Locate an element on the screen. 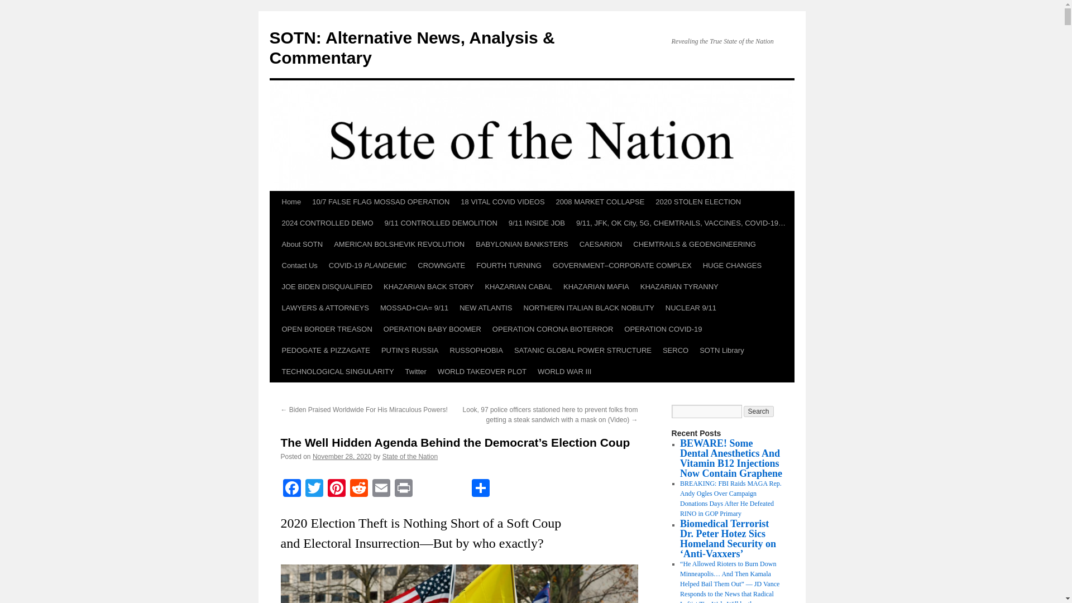  2008 MARKET COLLAPSE is located at coordinates (601, 202).